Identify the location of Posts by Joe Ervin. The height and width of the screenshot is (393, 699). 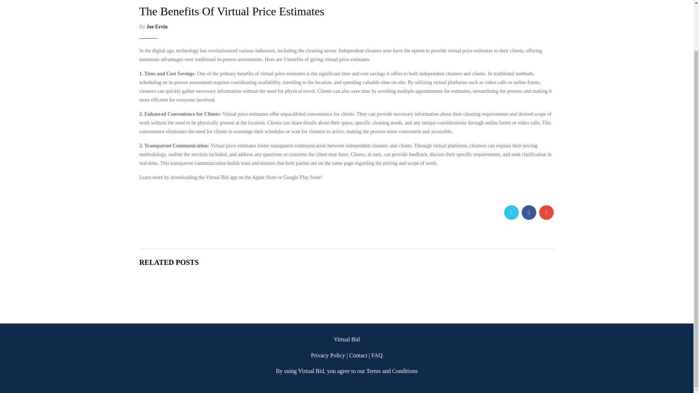
(157, 27).